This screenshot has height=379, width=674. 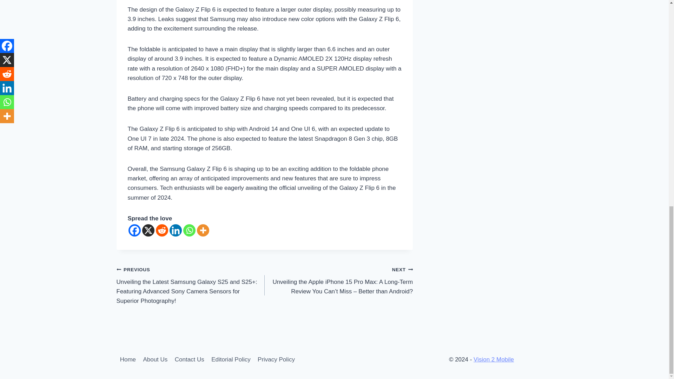 What do you see at coordinates (161, 230) in the screenshot?
I see `Reddit` at bounding box center [161, 230].